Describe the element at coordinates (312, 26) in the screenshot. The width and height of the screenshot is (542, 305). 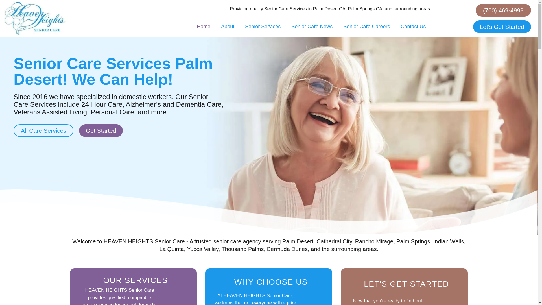
I see `Senior Care News` at that location.